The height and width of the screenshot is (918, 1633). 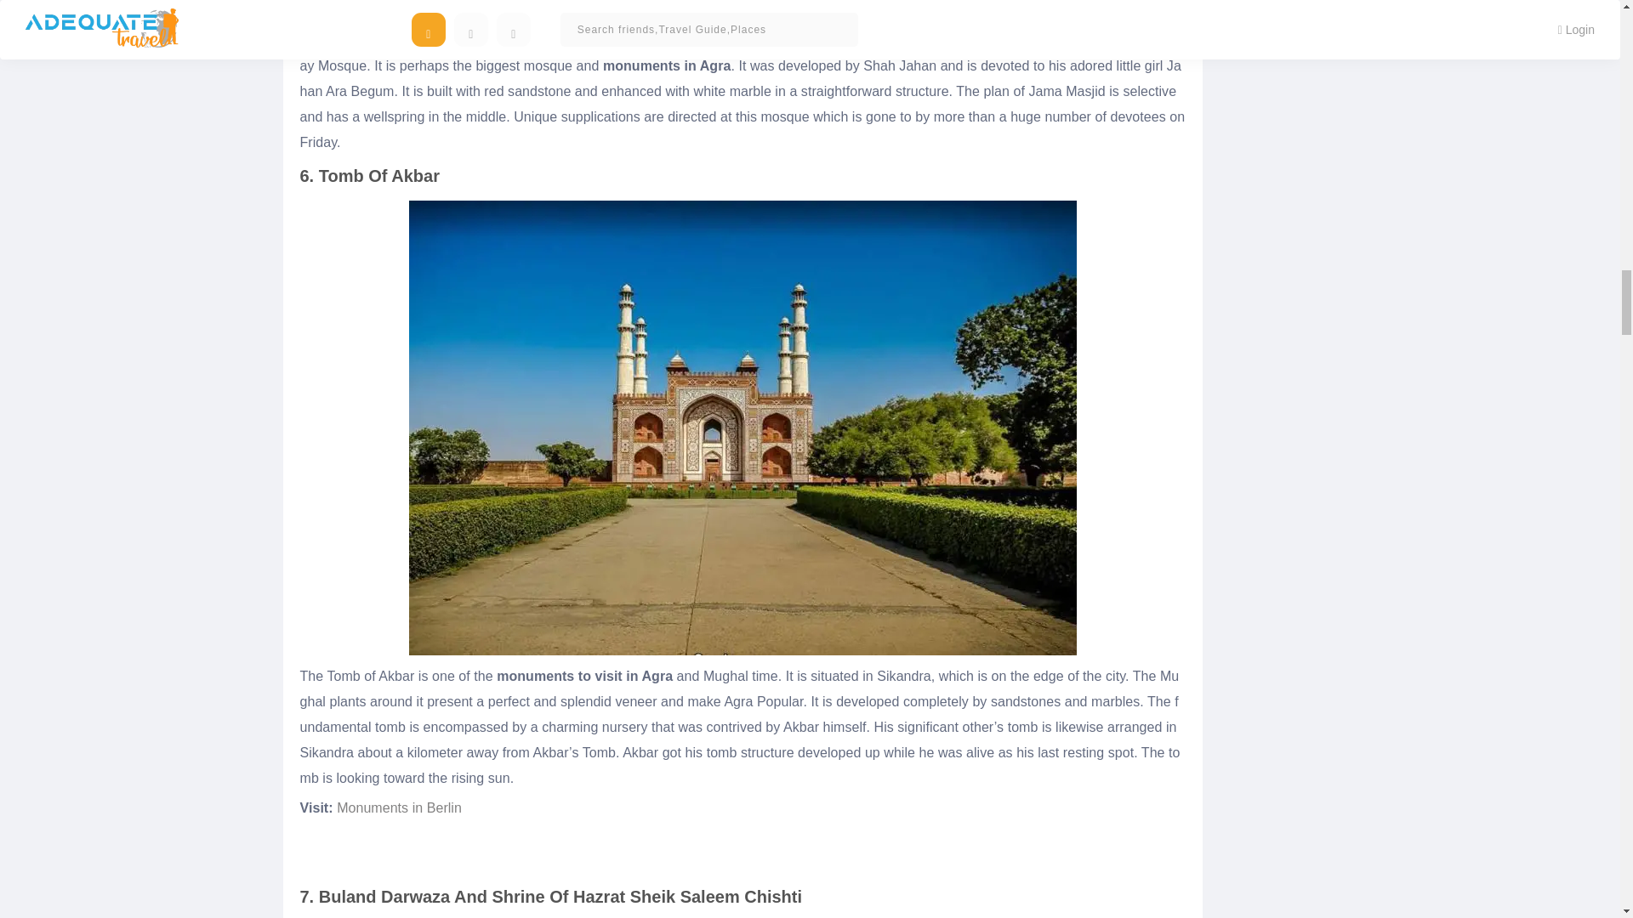 I want to click on Monuments in Berlin, so click(x=399, y=807).